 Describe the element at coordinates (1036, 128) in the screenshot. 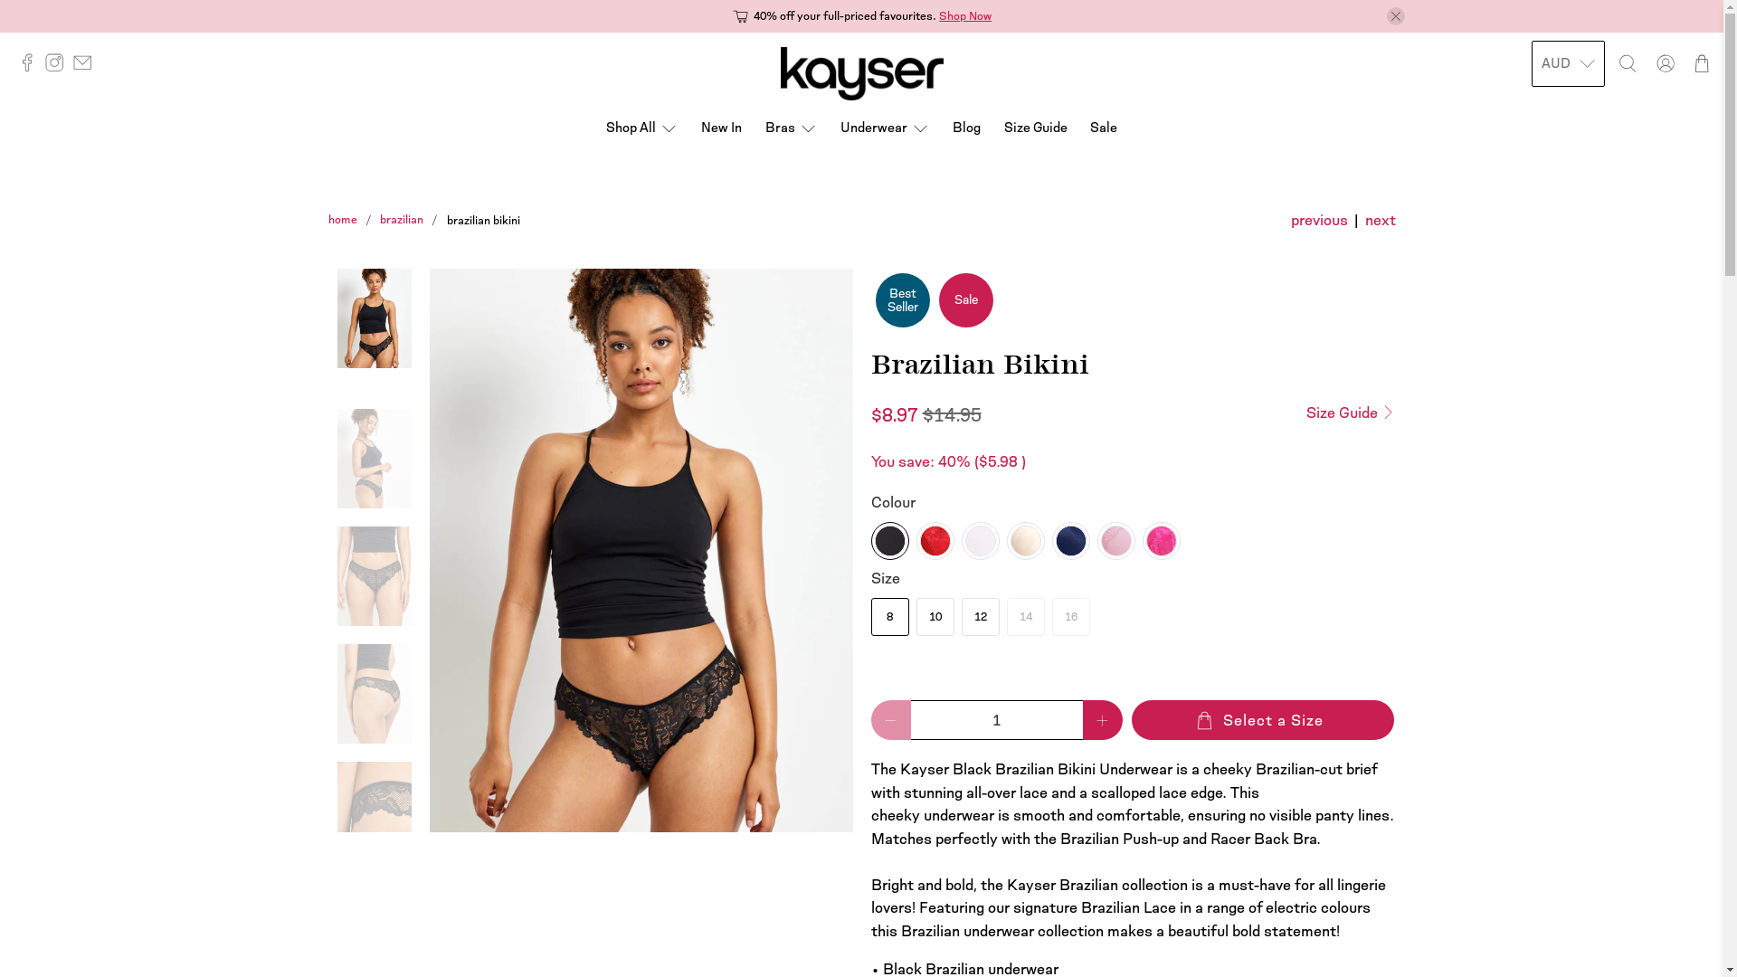

I see `Size Guide` at that location.